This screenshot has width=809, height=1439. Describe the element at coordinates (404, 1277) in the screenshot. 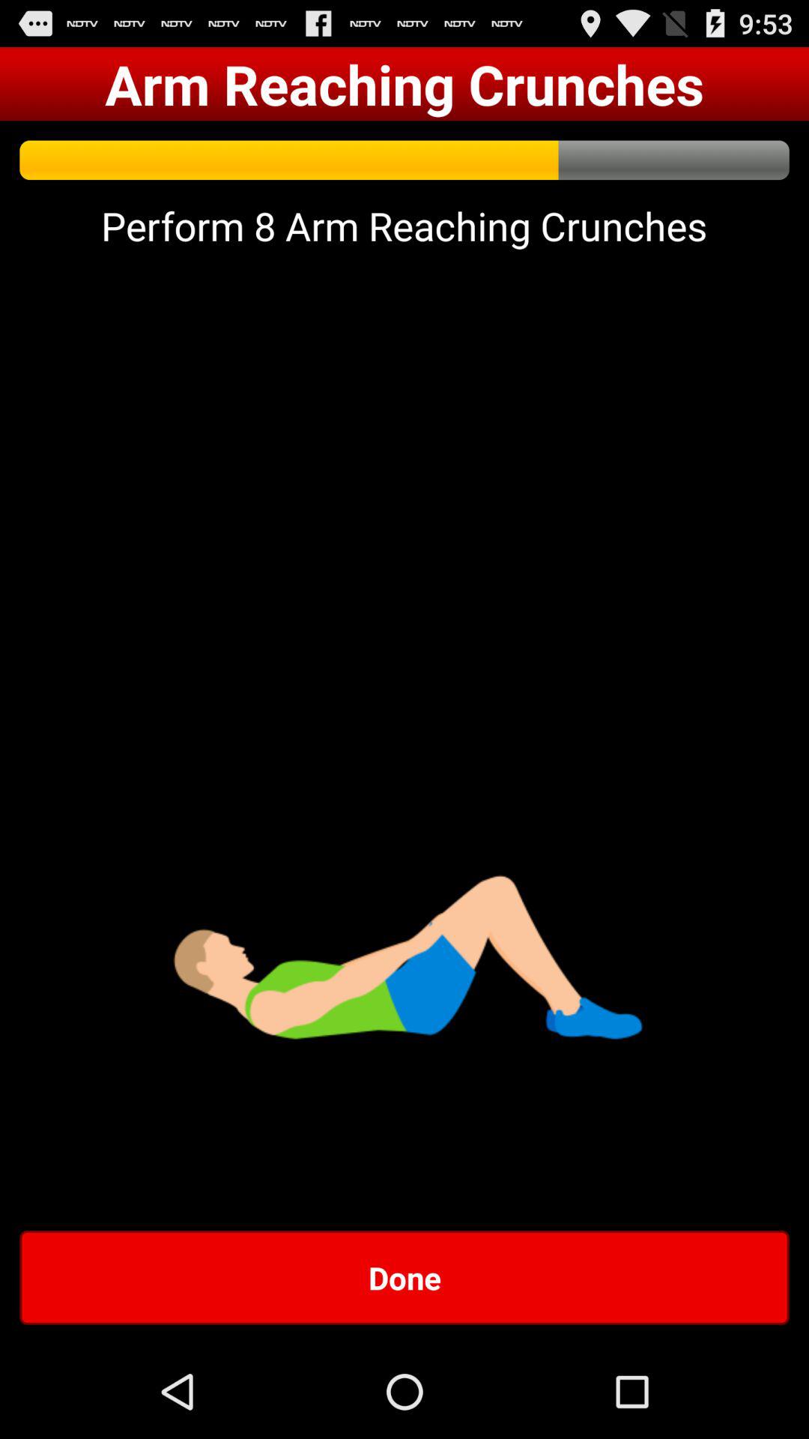

I see `open the app below the perform 8 arm app` at that location.